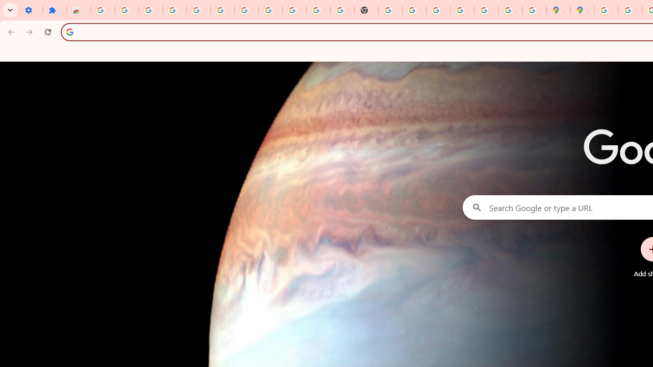 The height and width of the screenshot is (367, 653). Describe the element at coordinates (390, 10) in the screenshot. I see `https://scholar.google.com/` at that location.